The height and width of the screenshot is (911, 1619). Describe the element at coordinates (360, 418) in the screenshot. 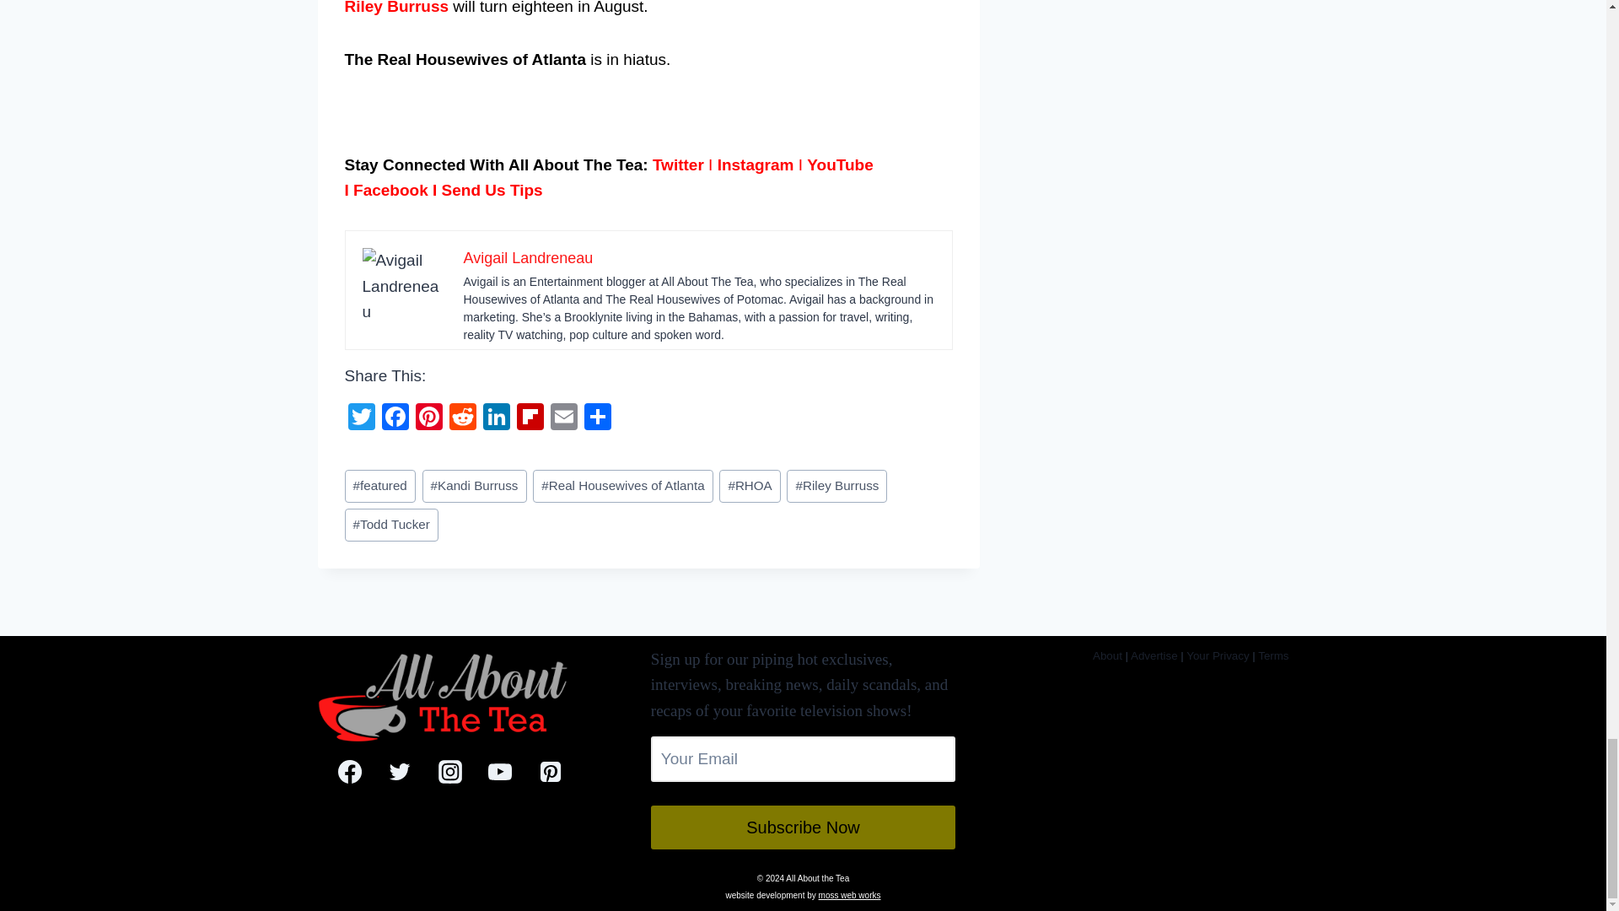

I see `Twitter` at that location.